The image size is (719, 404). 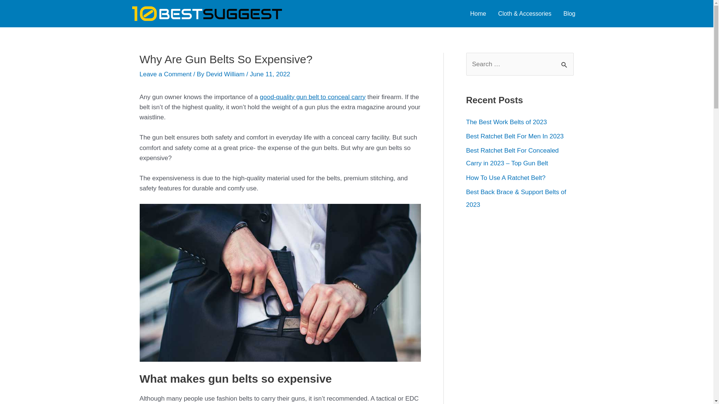 What do you see at coordinates (506, 122) in the screenshot?
I see `The Best Work Belts of 2023` at bounding box center [506, 122].